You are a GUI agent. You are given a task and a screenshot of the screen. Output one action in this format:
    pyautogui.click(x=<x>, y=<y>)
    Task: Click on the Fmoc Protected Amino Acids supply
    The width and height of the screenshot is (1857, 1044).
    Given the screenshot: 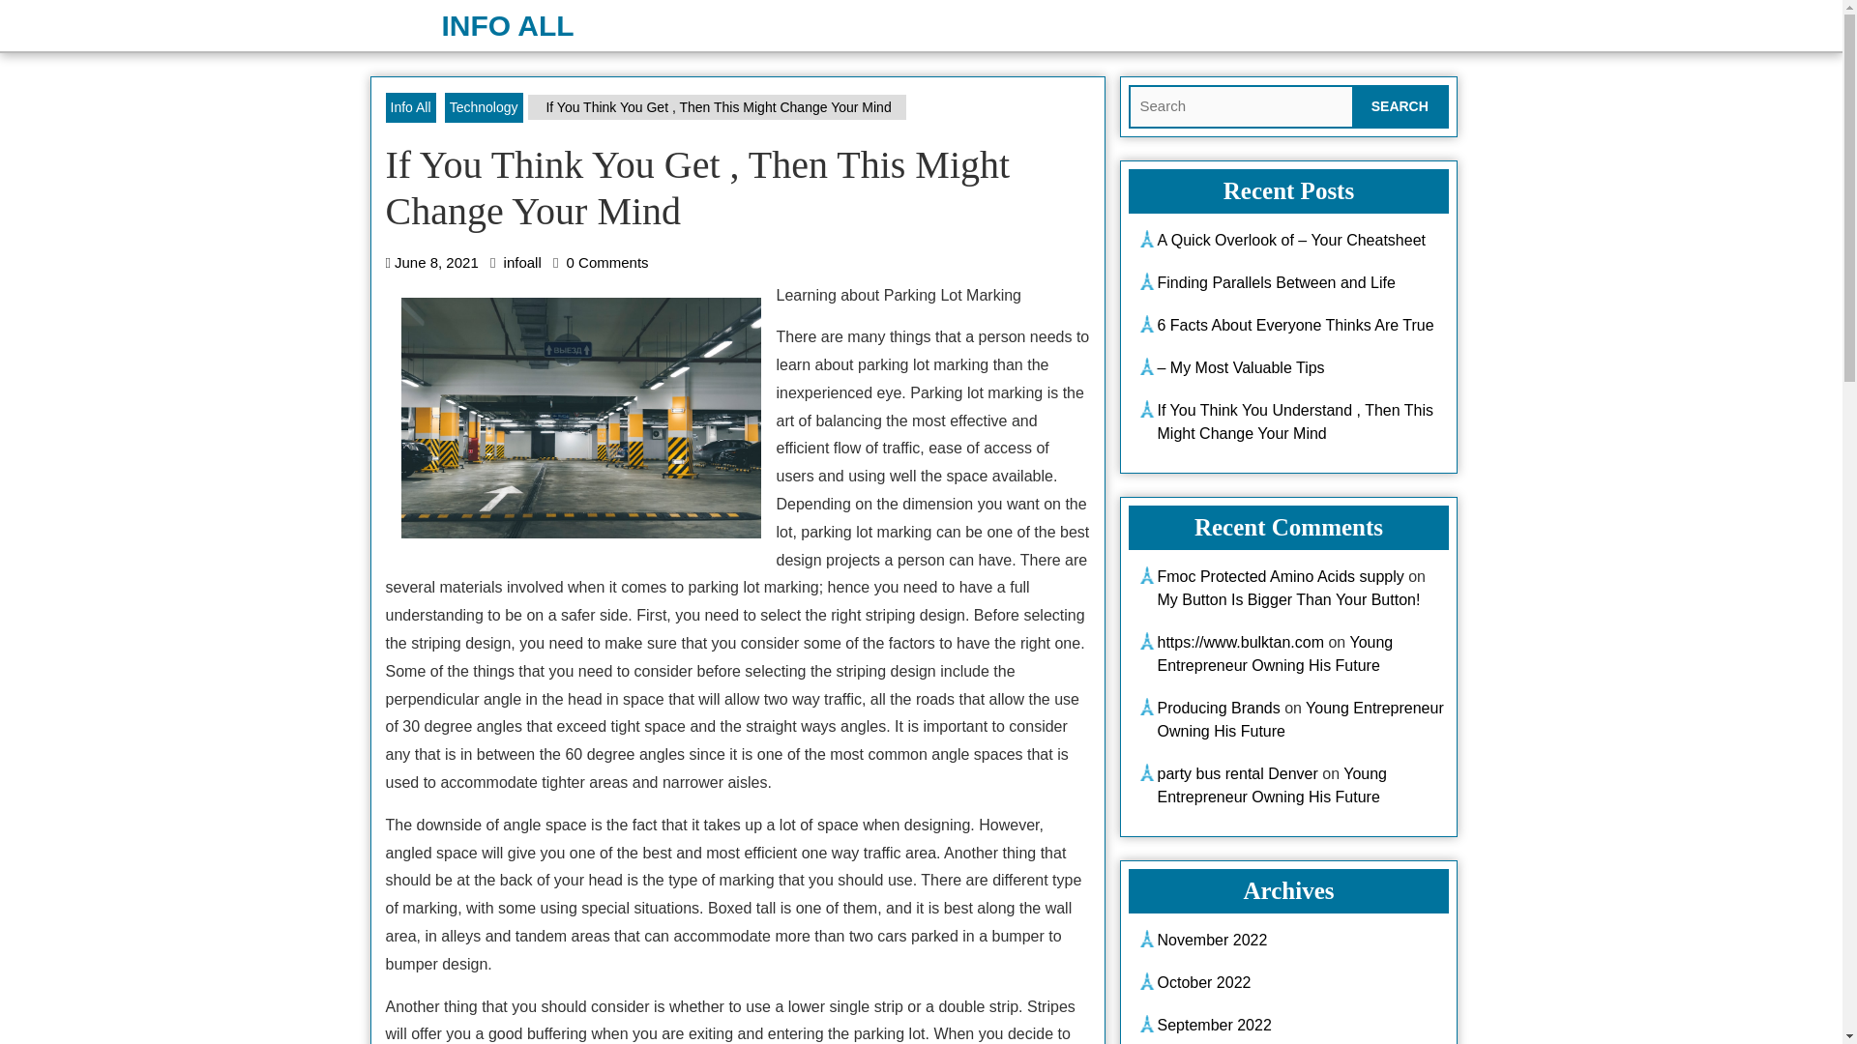 What is the action you would take?
    pyautogui.click(x=1281, y=576)
    